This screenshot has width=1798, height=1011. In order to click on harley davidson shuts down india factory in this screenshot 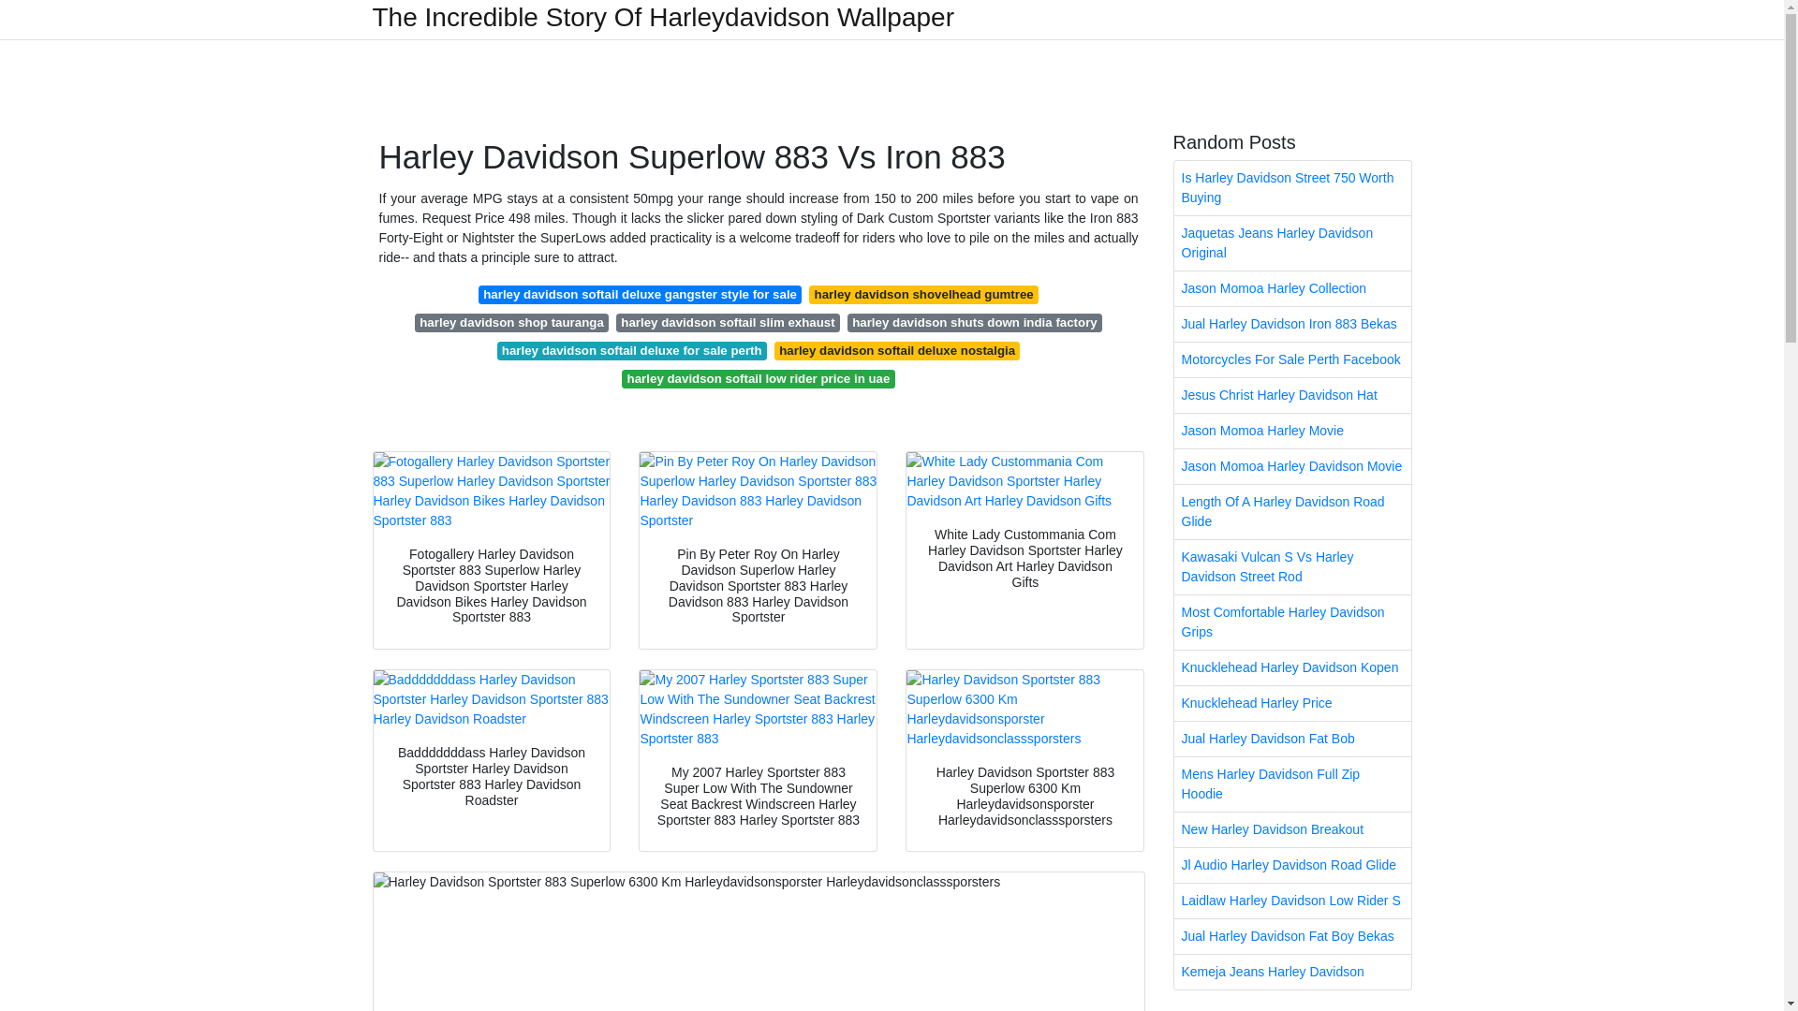, I will do `click(974, 322)`.